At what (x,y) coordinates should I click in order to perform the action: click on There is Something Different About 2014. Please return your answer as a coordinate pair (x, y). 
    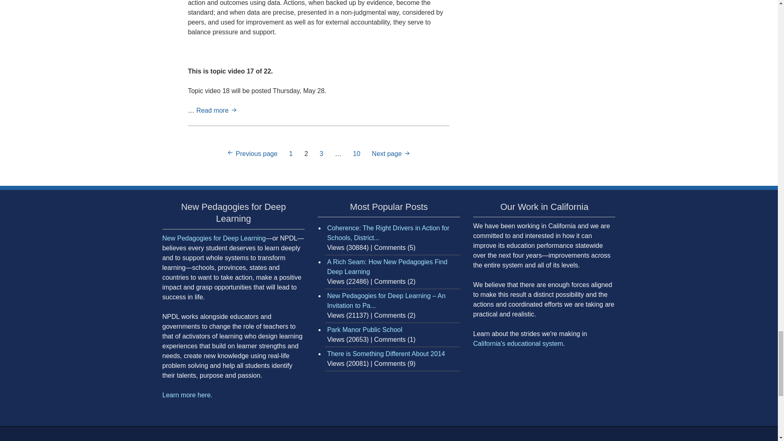
    Looking at the image, I should click on (386, 354).